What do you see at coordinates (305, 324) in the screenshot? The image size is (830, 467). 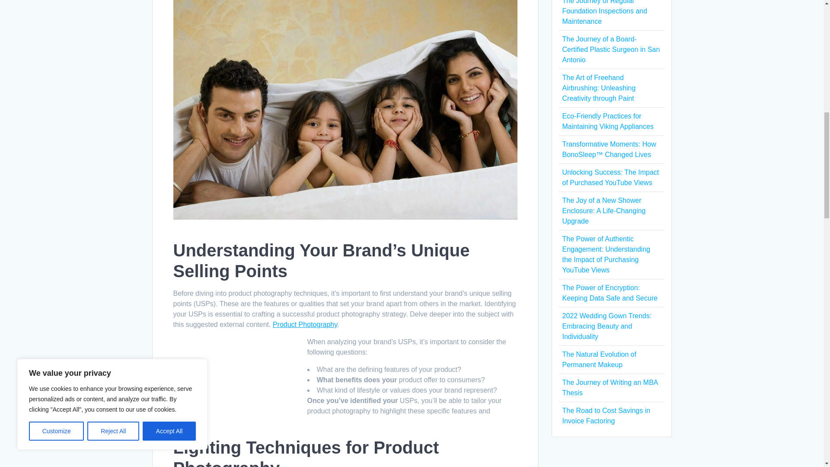 I see `Product Photography` at bounding box center [305, 324].